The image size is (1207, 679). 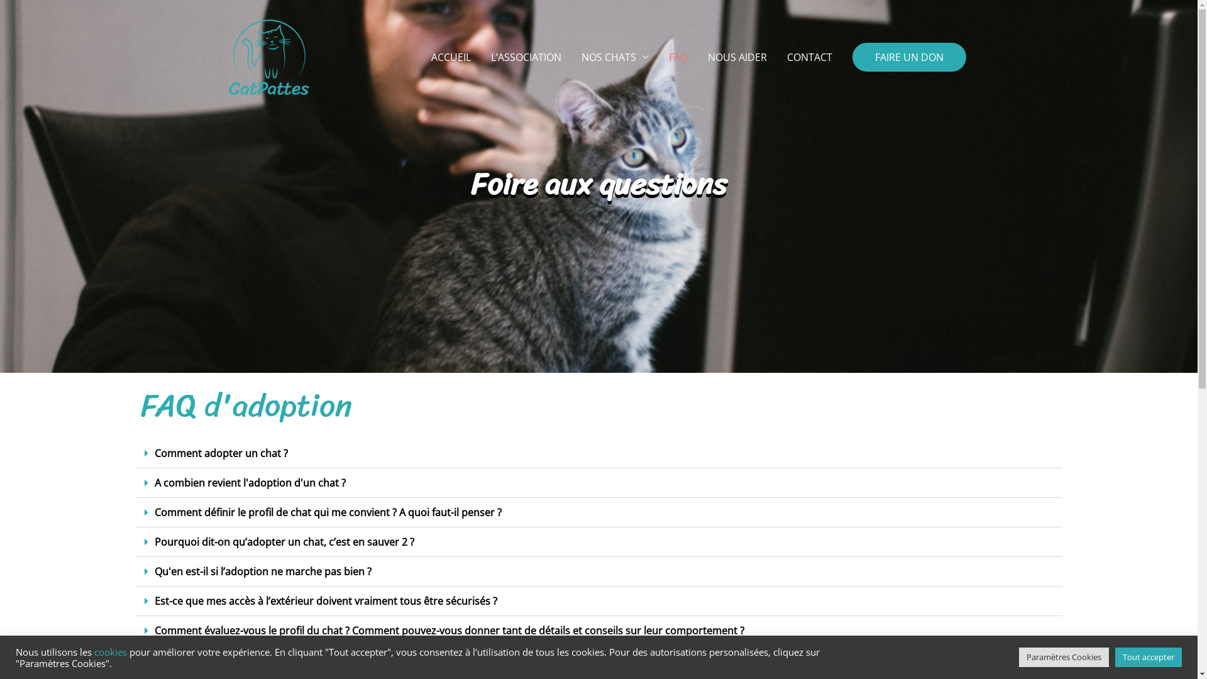 What do you see at coordinates (909, 57) in the screenshot?
I see `FAIRE UN DON` at bounding box center [909, 57].